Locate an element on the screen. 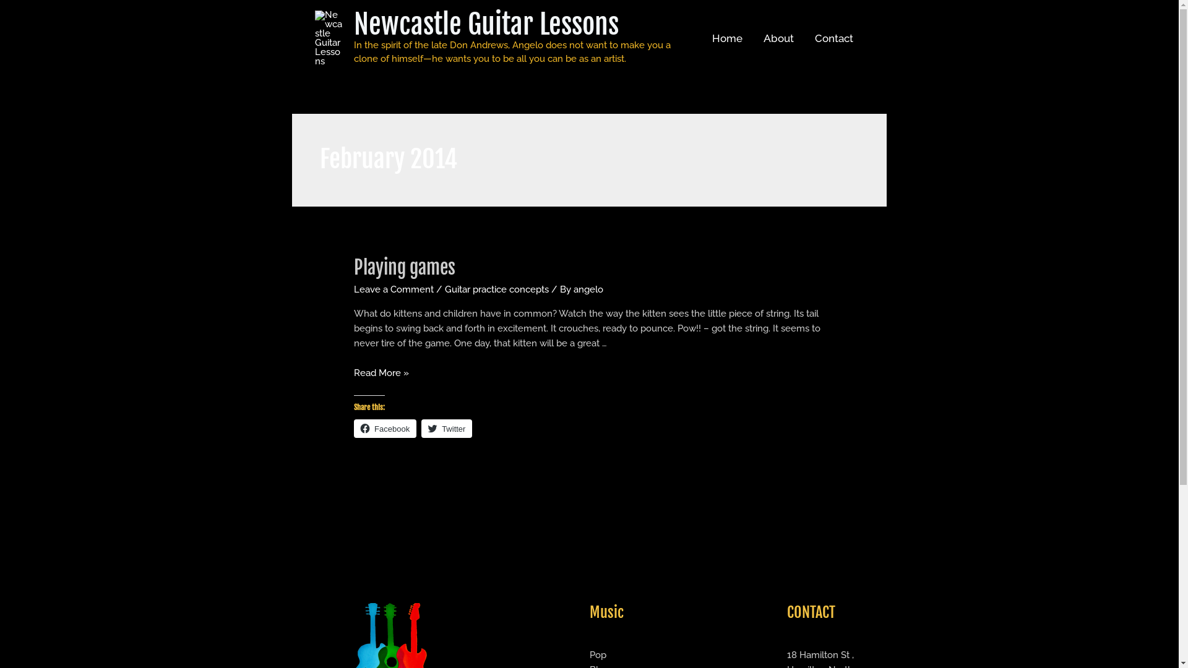 This screenshot has height=668, width=1188. Playing games is located at coordinates (405, 267).